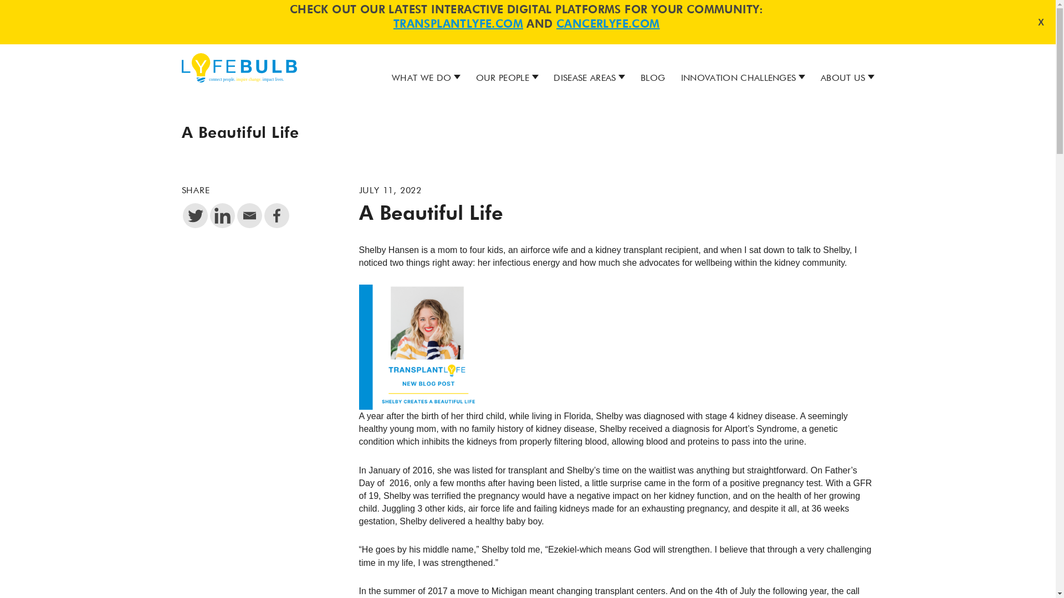 The height and width of the screenshot is (598, 1064). What do you see at coordinates (843, 79) in the screenshot?
I see `ABOUT US` at bounding box center [843, 79].